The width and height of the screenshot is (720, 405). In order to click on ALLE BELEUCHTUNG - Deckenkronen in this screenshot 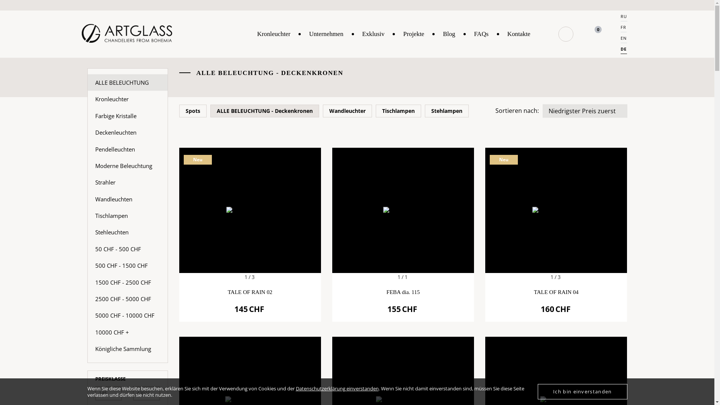, I will do `click(264, 110)`.